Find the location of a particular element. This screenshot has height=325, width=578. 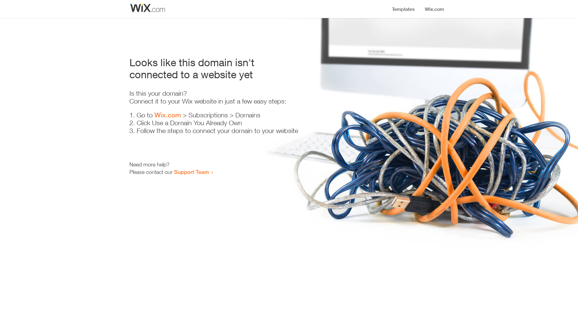

Wix.com is located at coordinates (168, 115).